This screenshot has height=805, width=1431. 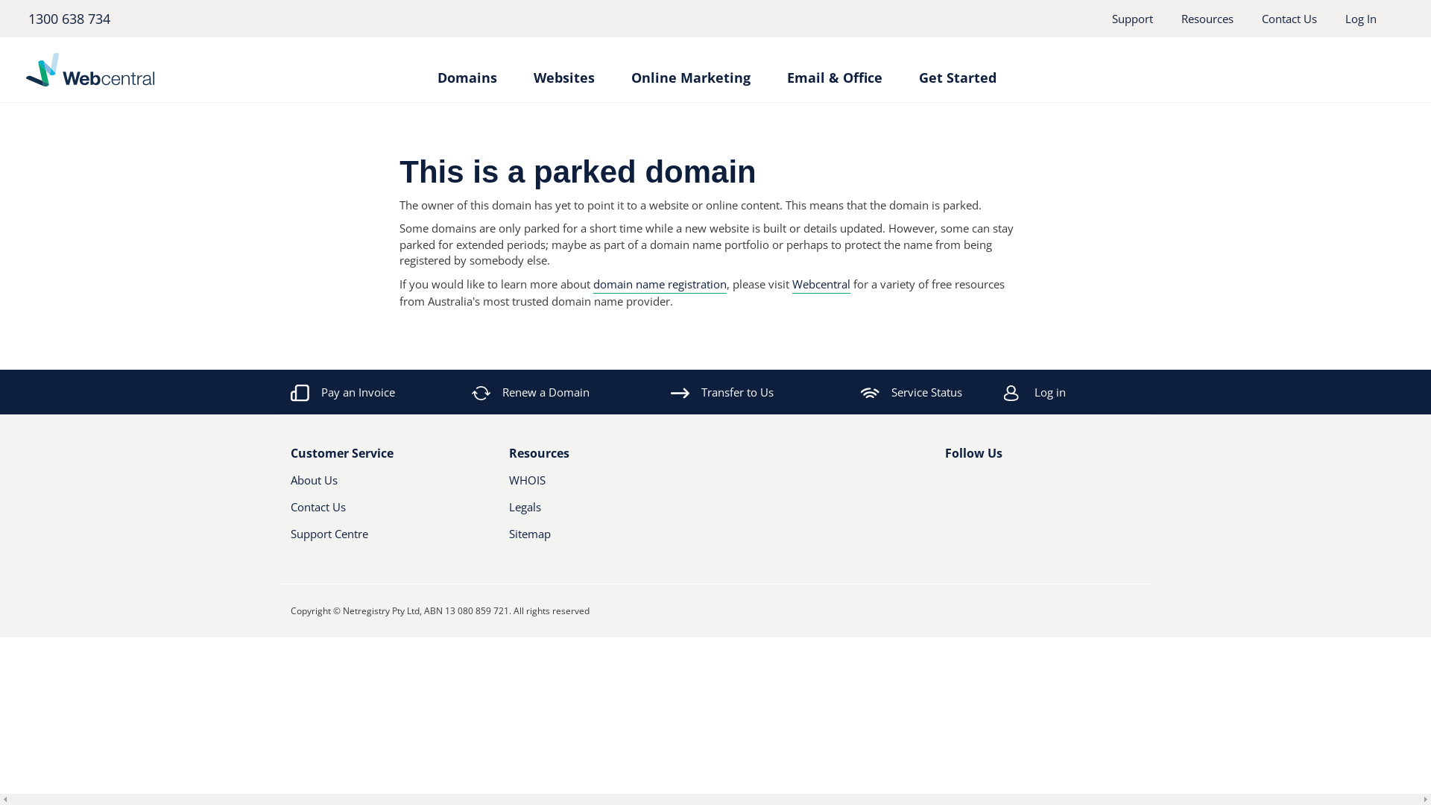 I want to click on Log In, so click(x=1361, y=19).